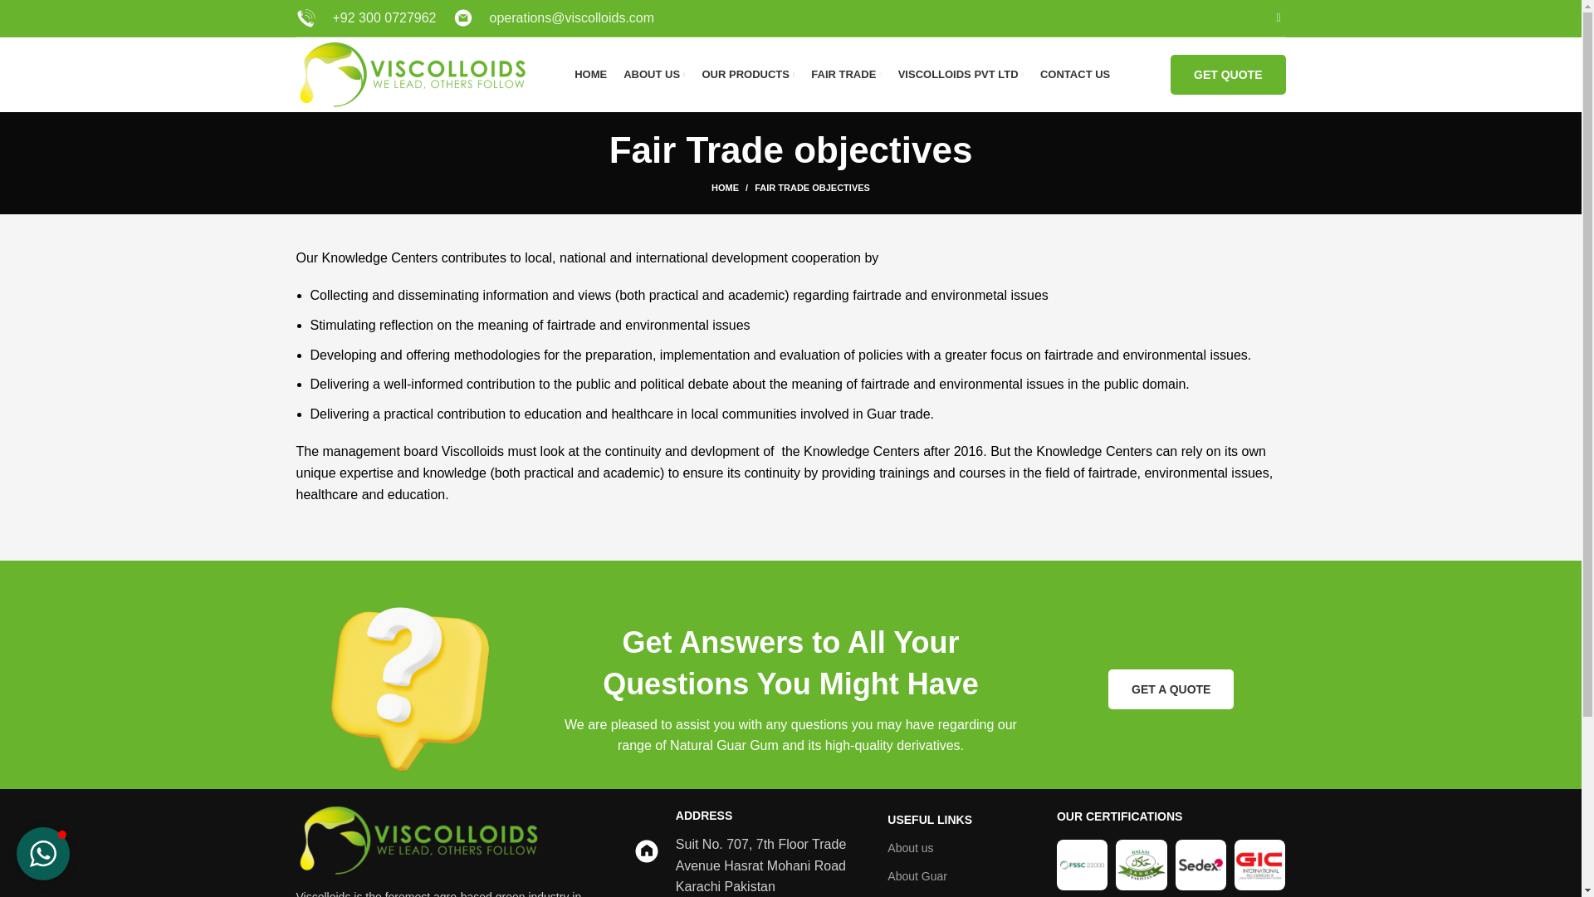 The height and width of the screenshot is (897, 1594). Describe the element at coordinates (961, 75) in the screenshot. I see `VISCOLLOIDS PVT LTD` at that location.